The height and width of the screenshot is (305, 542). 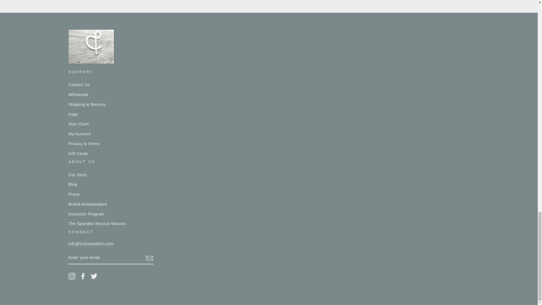 I want to click on Crane and Lion on Facebook, so click(x=83, y=276).